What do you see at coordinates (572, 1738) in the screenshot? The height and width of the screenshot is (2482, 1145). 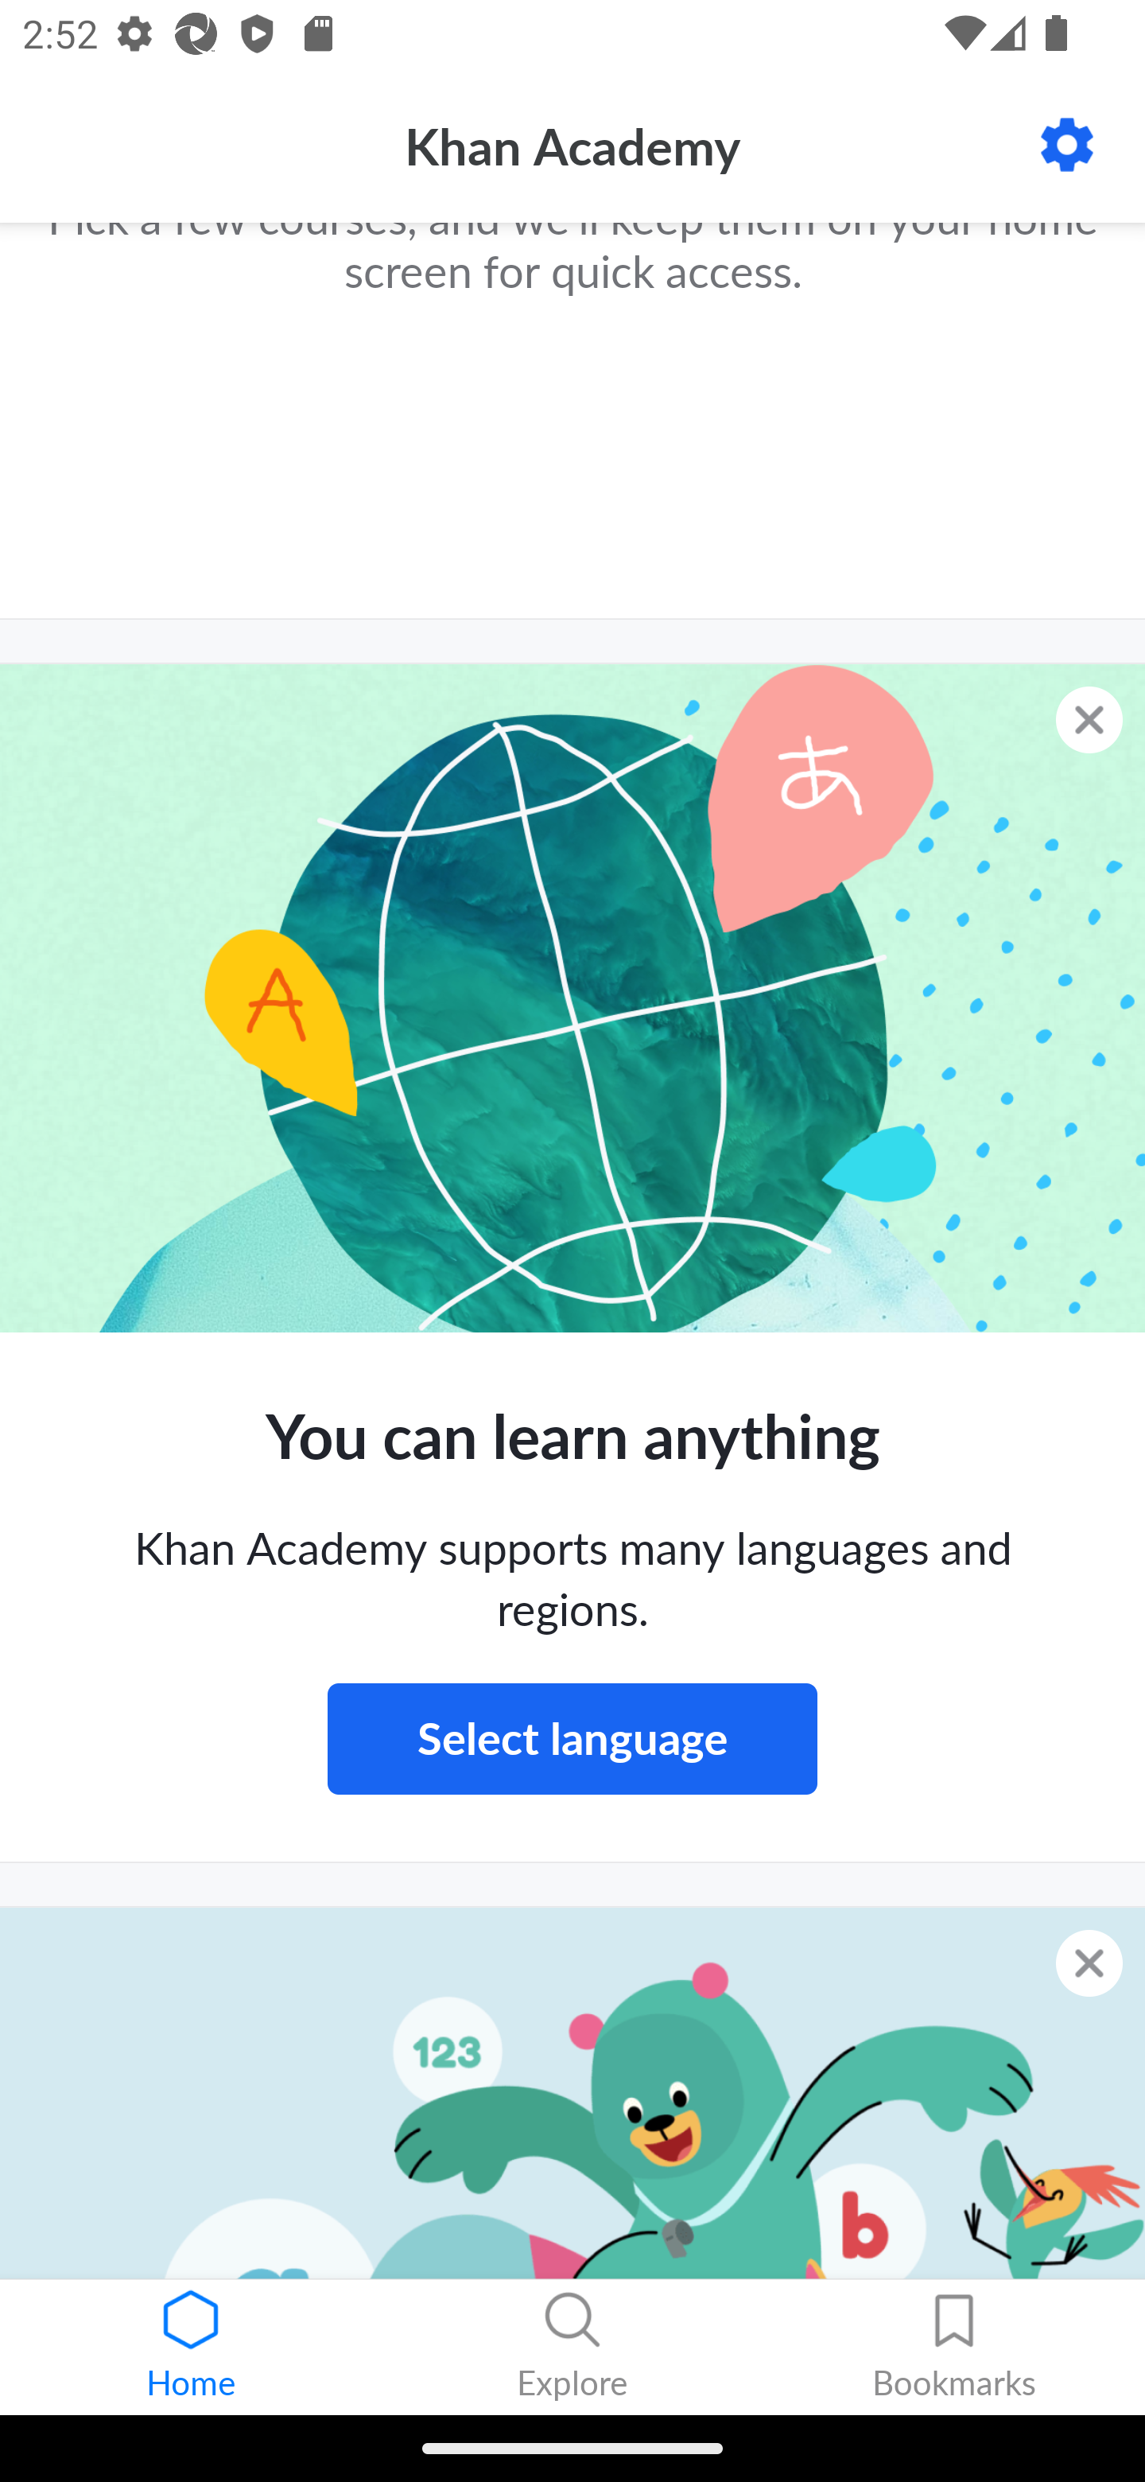 I see `Select language` at bounding box center [572, 1738].